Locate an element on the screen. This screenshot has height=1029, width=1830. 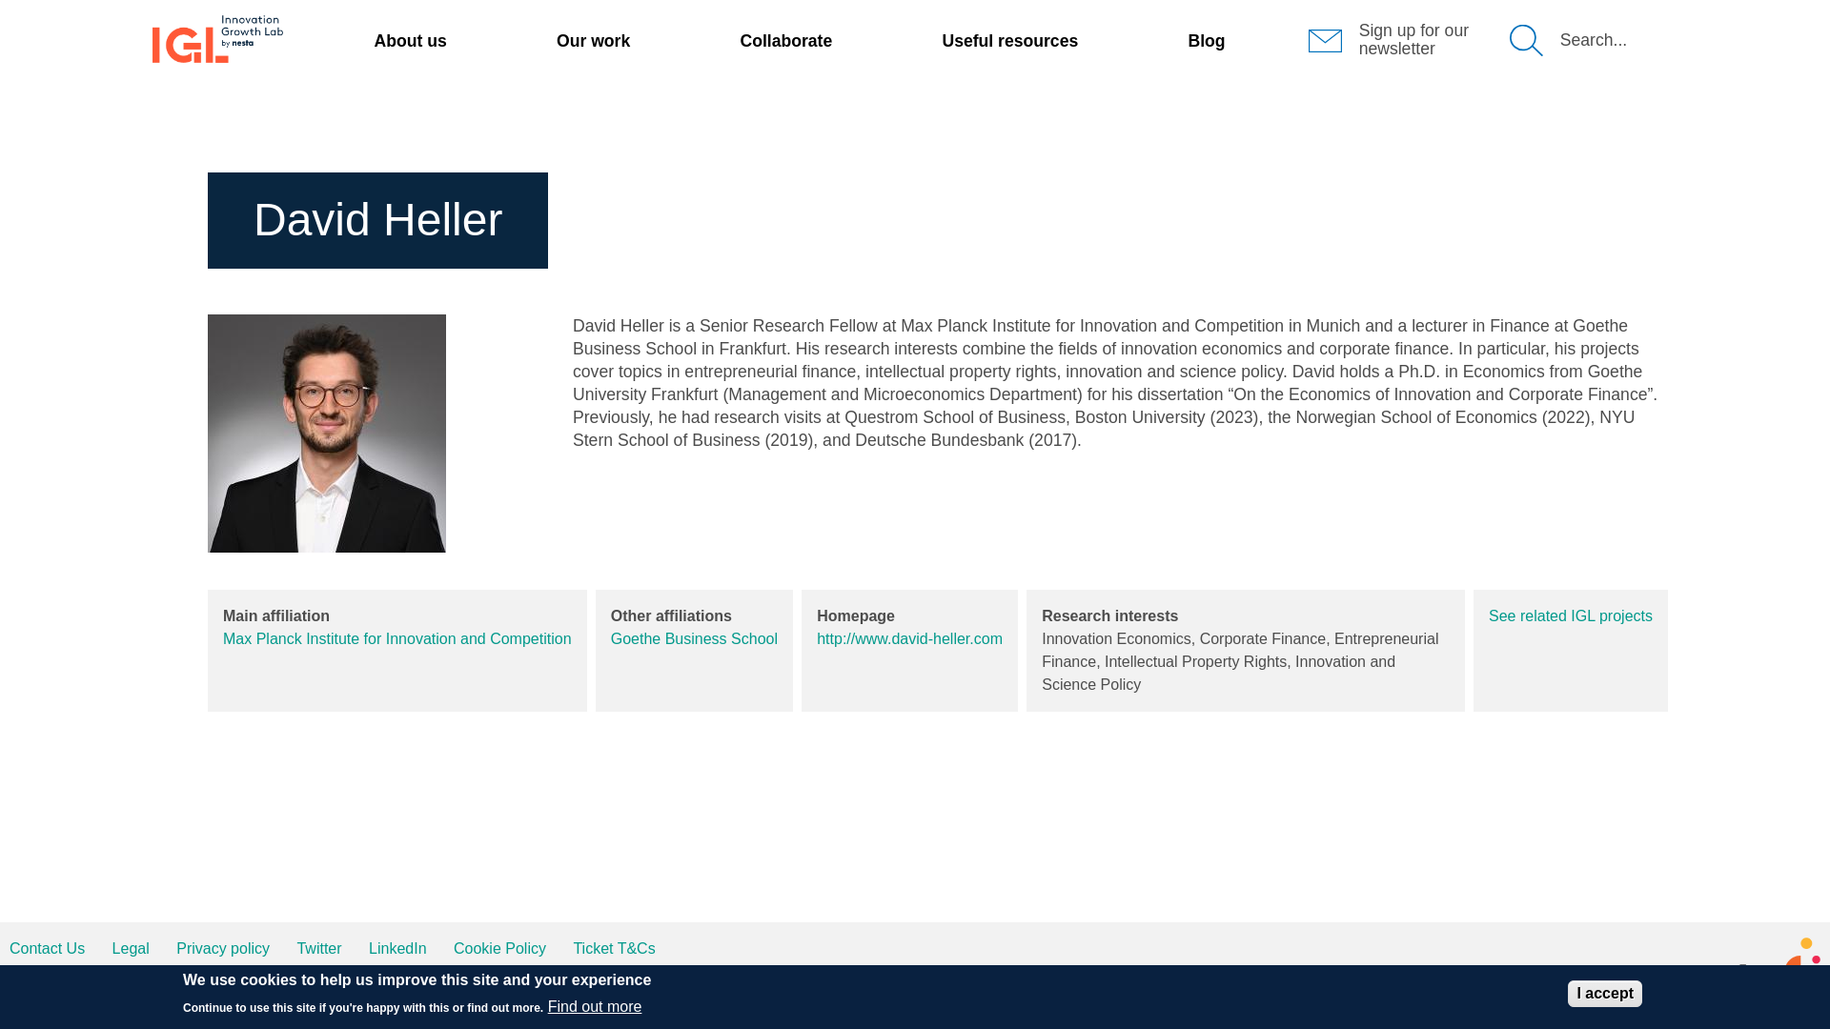
Max Planck Institute for Innovation and Competition is located at coordinates (396, 638).